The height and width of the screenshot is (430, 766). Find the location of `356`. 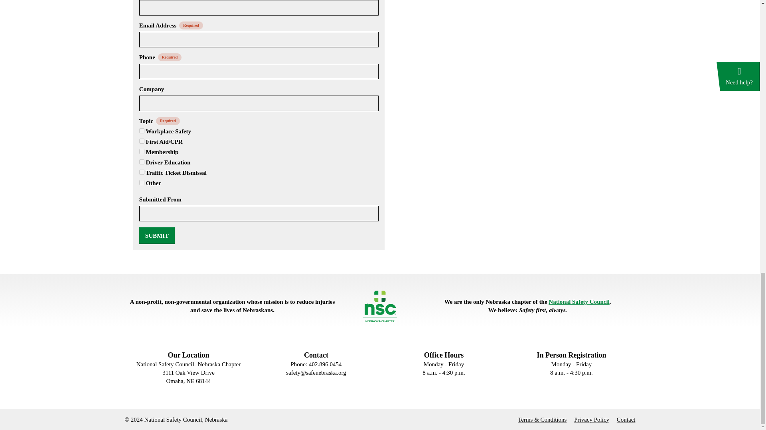

356 is located at coordinates (142, 162).